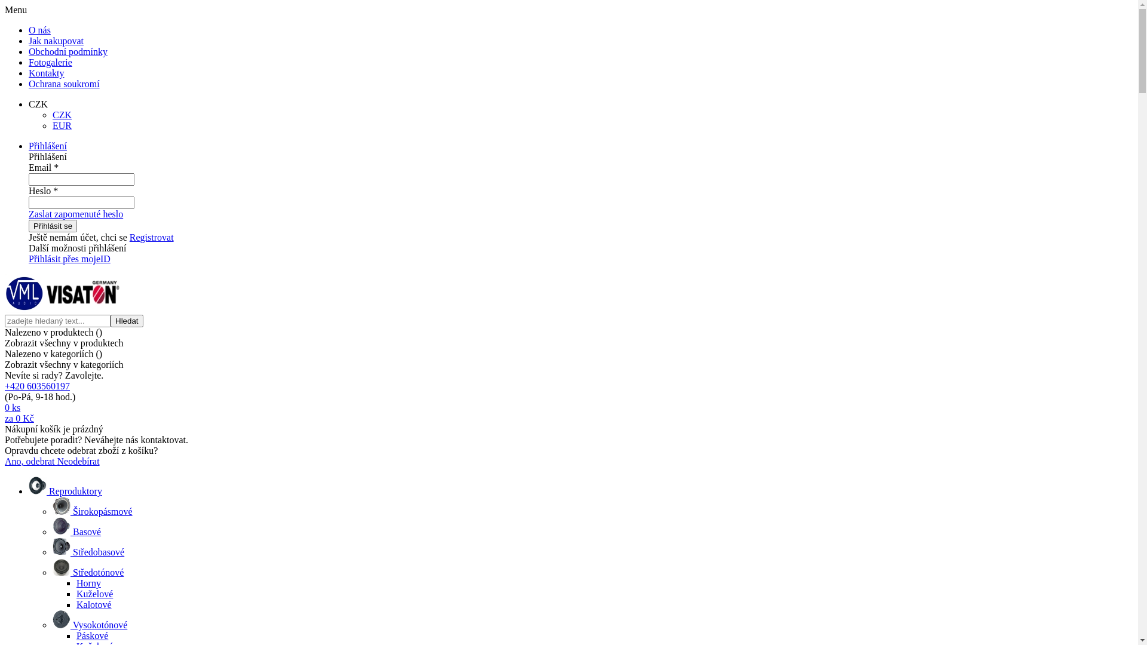  What do you see at coordinates (127, 321) in the screenshot?
I see `Hledat` at bounding box center [127, 321].